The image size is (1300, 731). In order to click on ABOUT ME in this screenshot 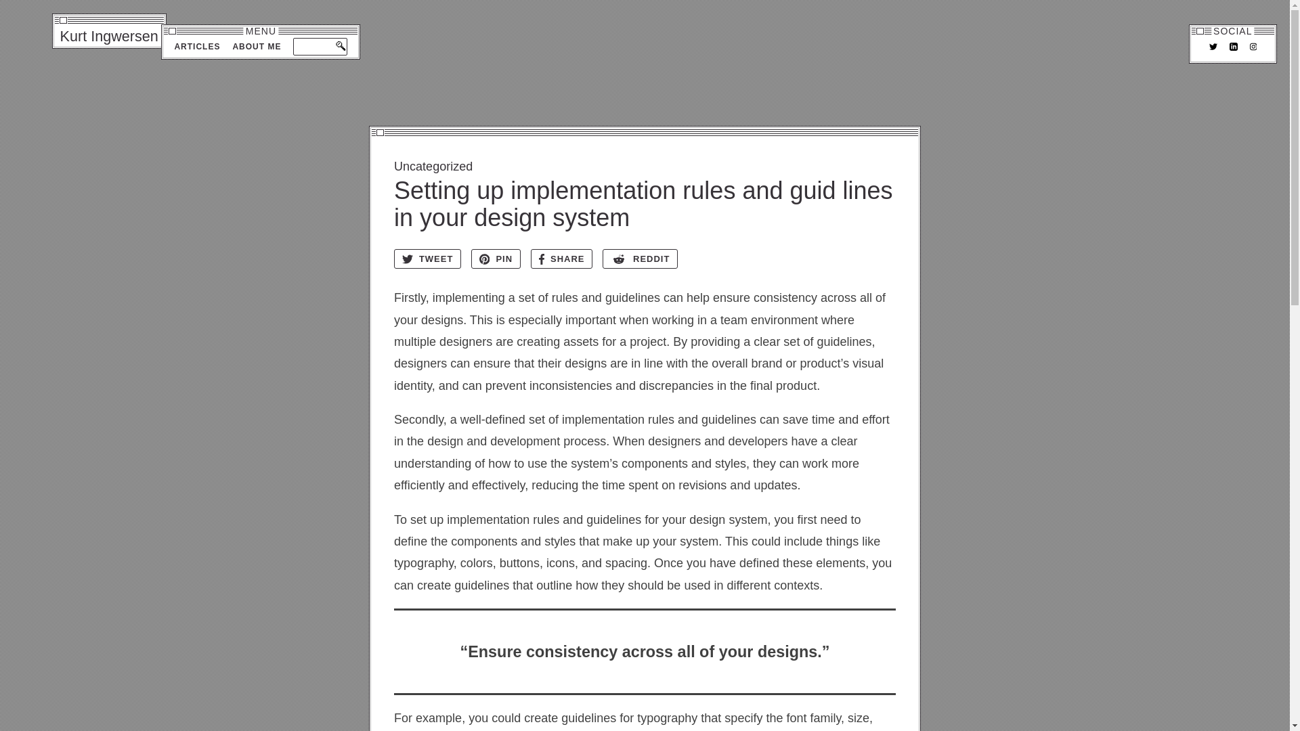, I will do `click(256, 46)`.